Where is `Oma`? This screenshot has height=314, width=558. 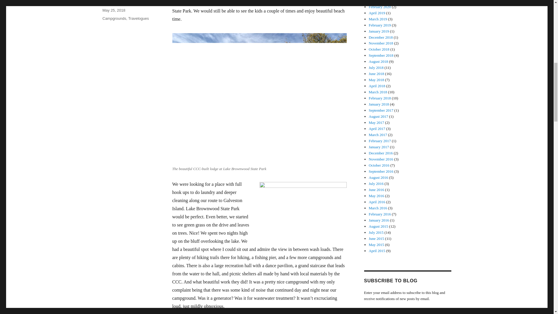 Oma is located at coordinates (106, 2).